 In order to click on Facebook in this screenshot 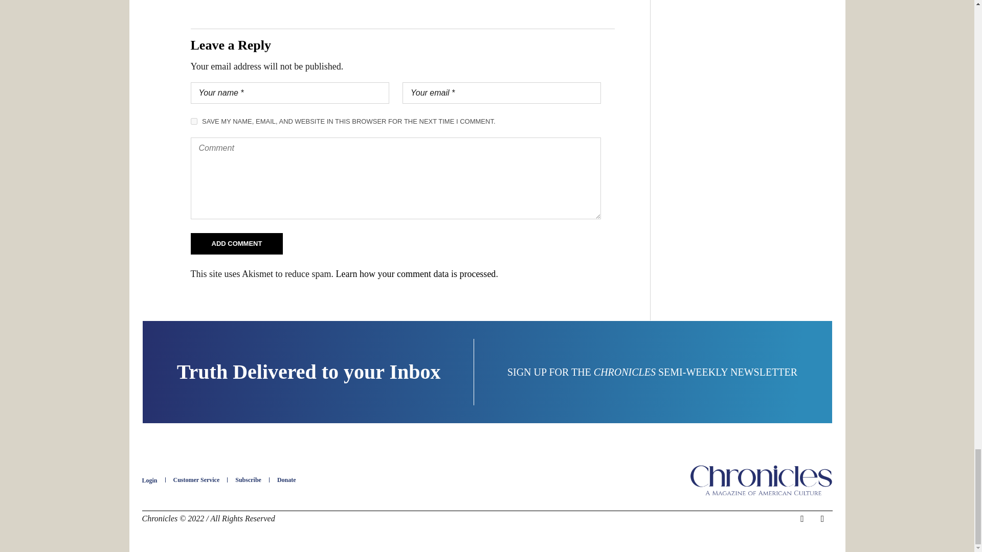, I will do `click(802, 519)`.